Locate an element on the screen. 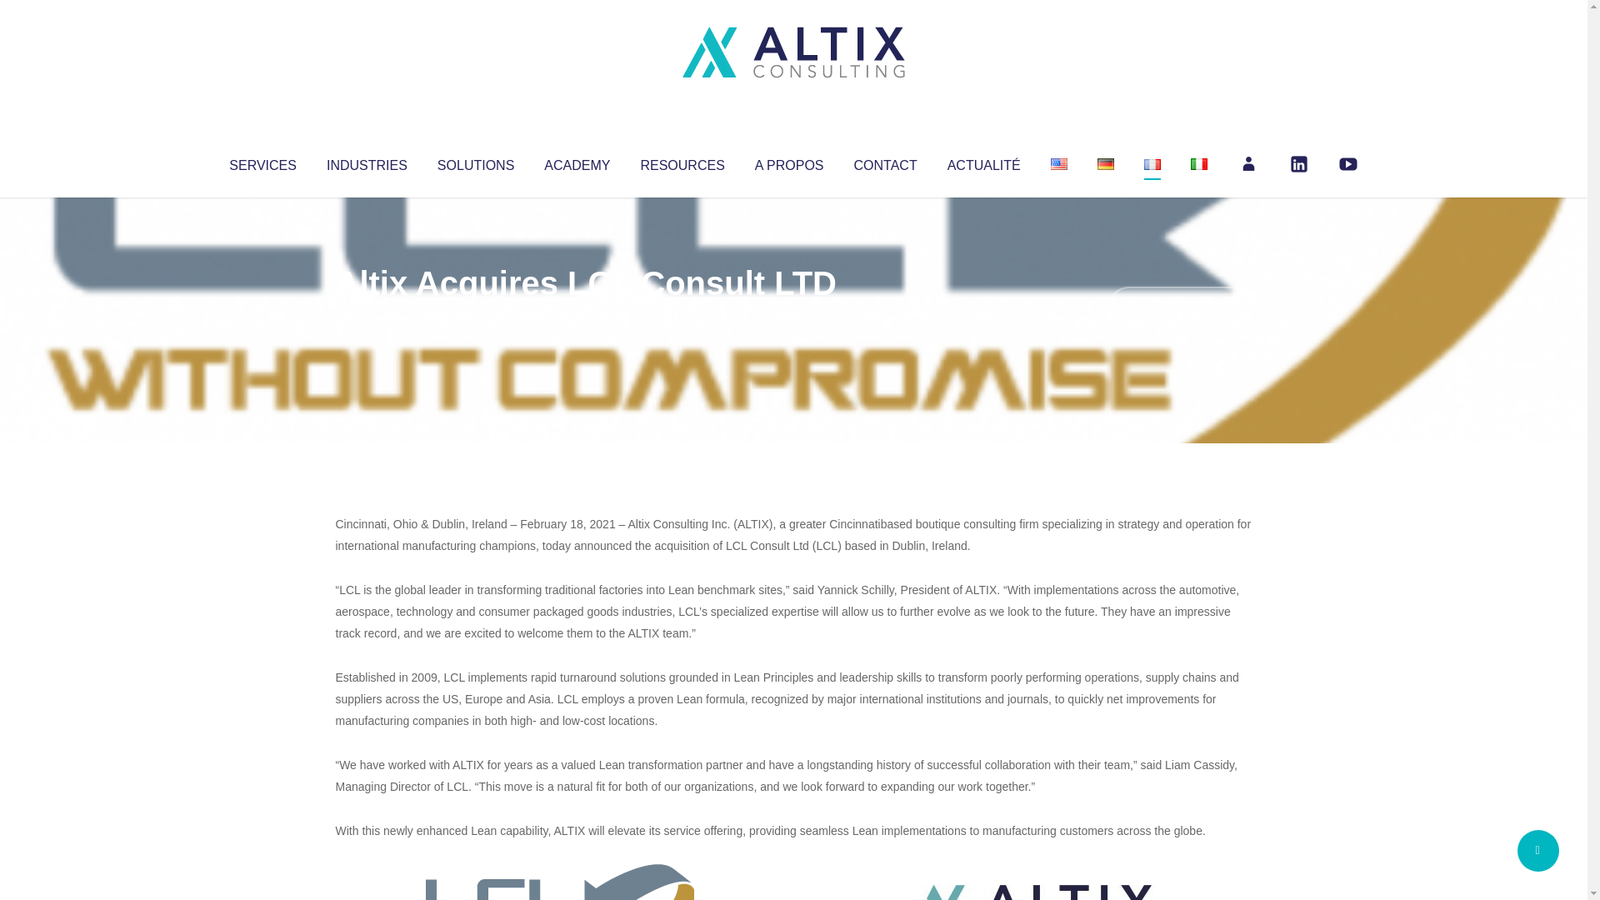 This screenshot has height=900, width=1600. Uncategorized is located at coordinates (582, 317).